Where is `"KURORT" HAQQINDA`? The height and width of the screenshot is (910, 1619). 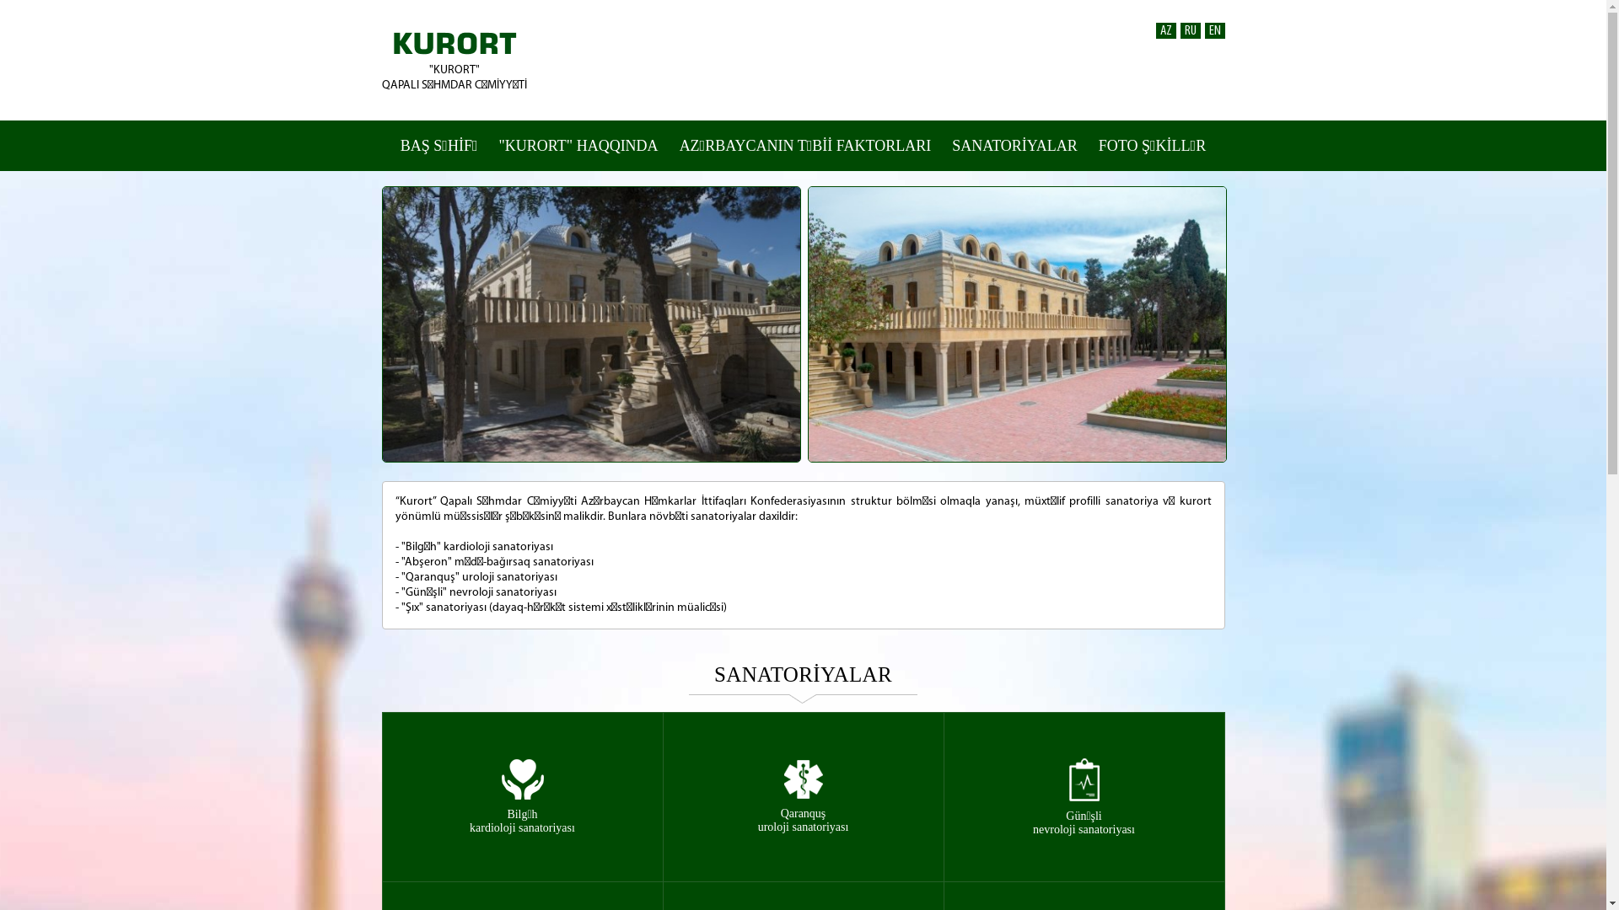 "KURORT" HAQQINDA is located at coordinates (578, 146).